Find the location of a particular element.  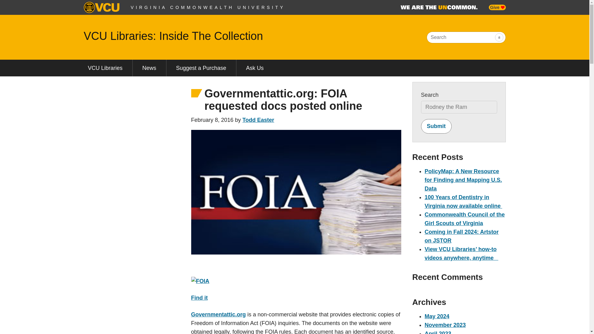

Suggest a Purchase is located at coordinates (201, 68).